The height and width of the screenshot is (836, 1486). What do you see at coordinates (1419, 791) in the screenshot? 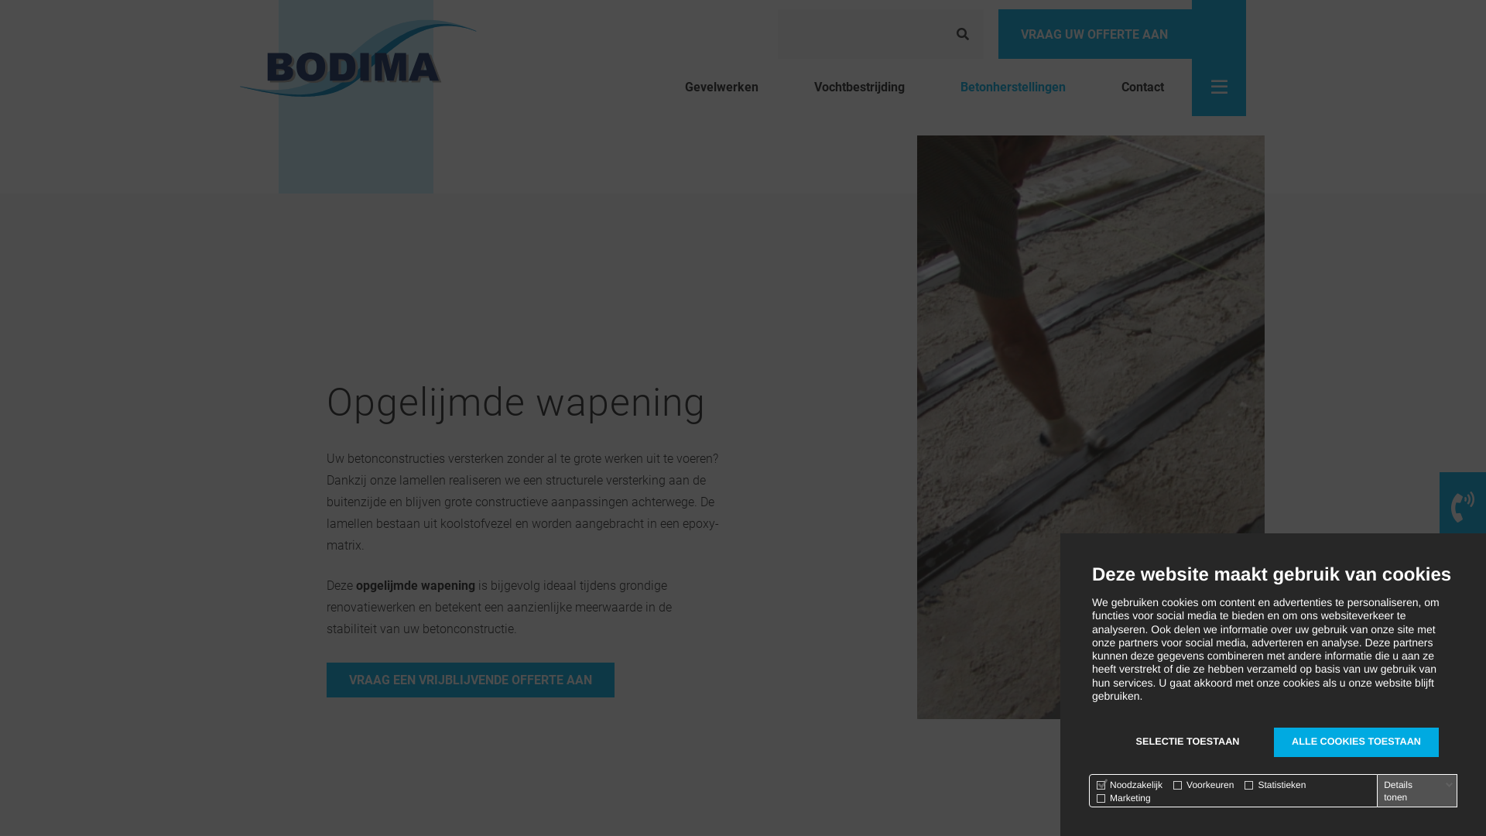
I see `Details tonen` at bounding box center [1419, 791].